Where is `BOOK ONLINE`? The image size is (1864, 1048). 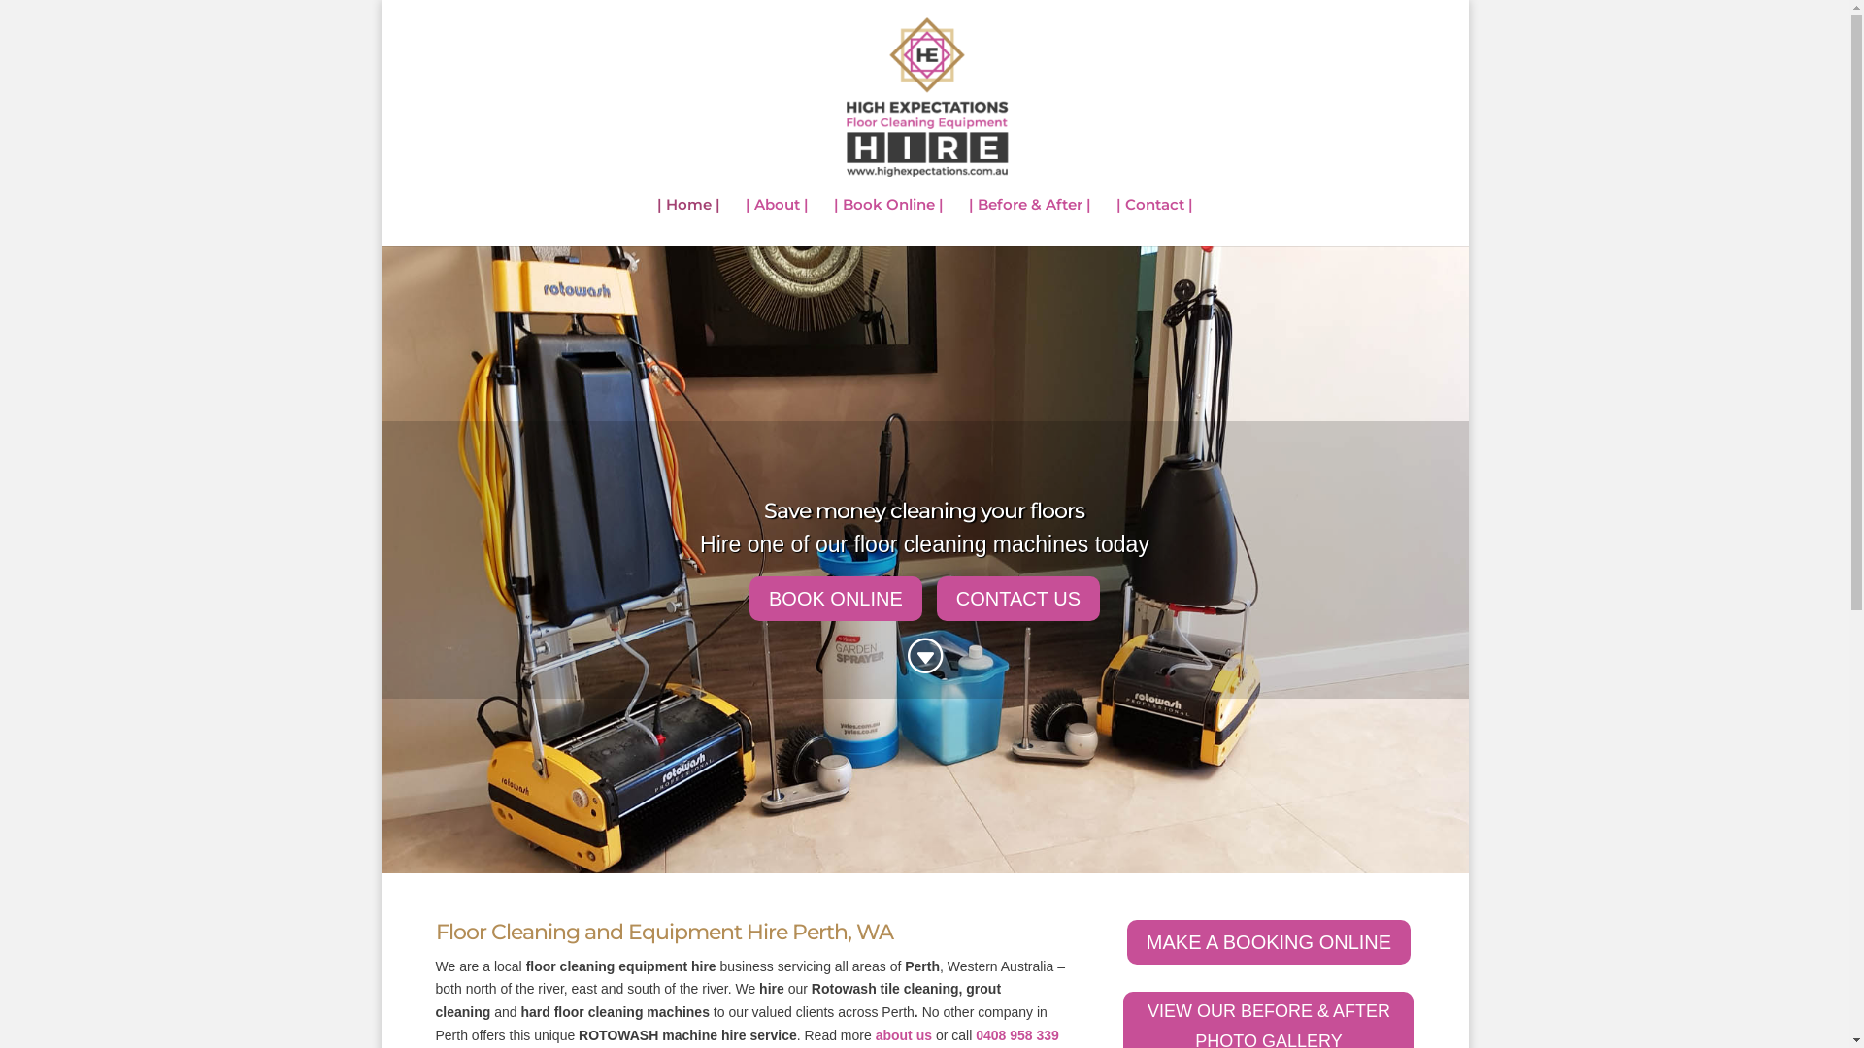
BOOK ONLINE is located at coordinates (836, 599).